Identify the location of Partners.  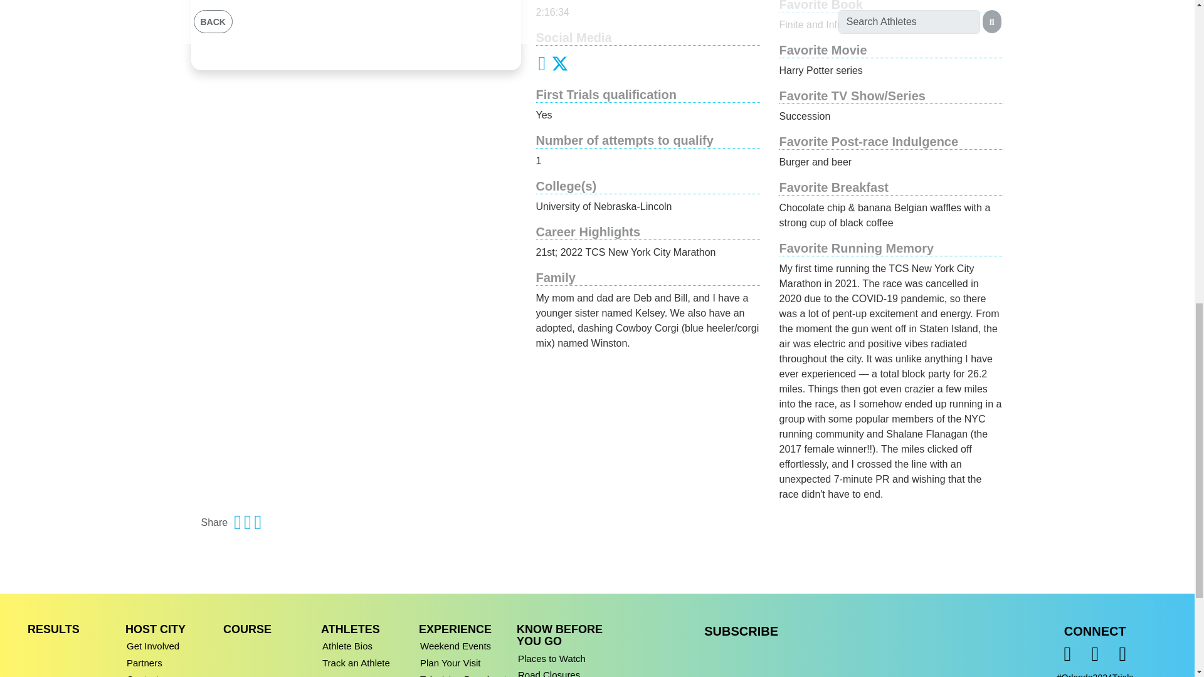
(172, 661).